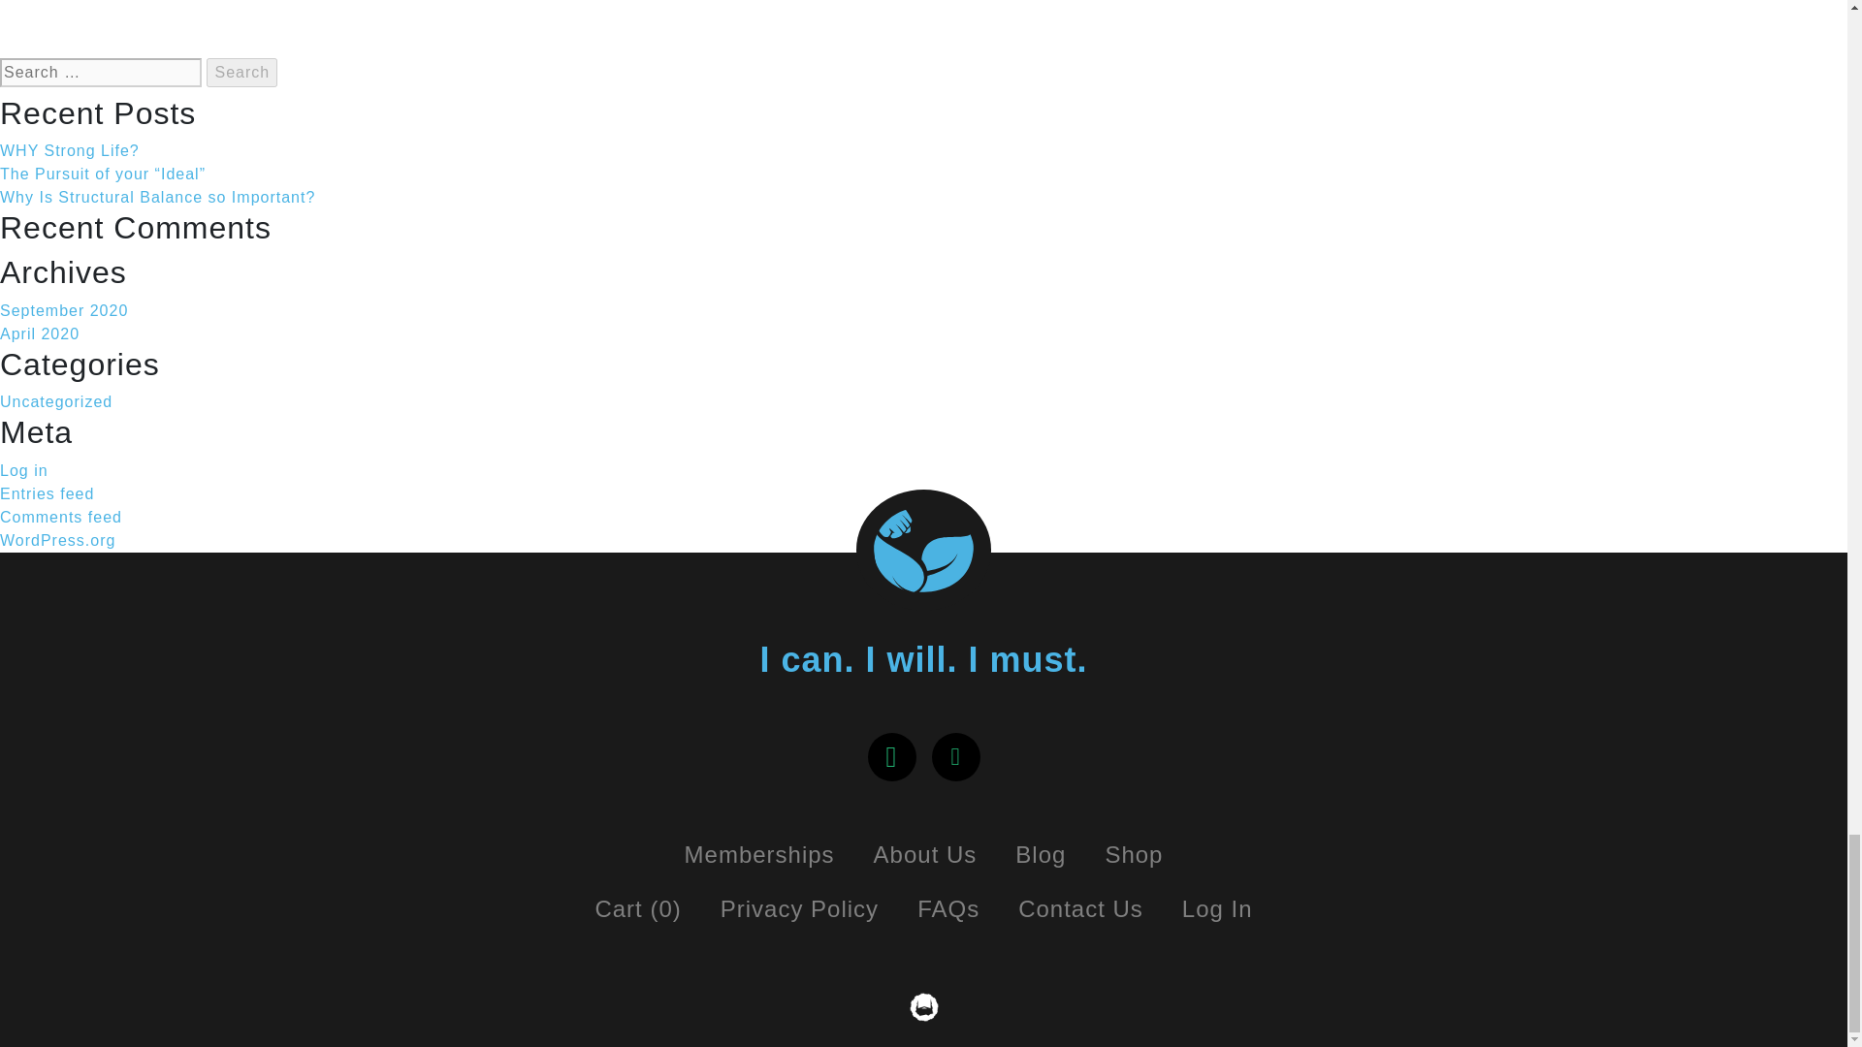  What do you see at coordinates (242, 72) in the screenshot?
I see `Search` at bounding box center [242, 72].